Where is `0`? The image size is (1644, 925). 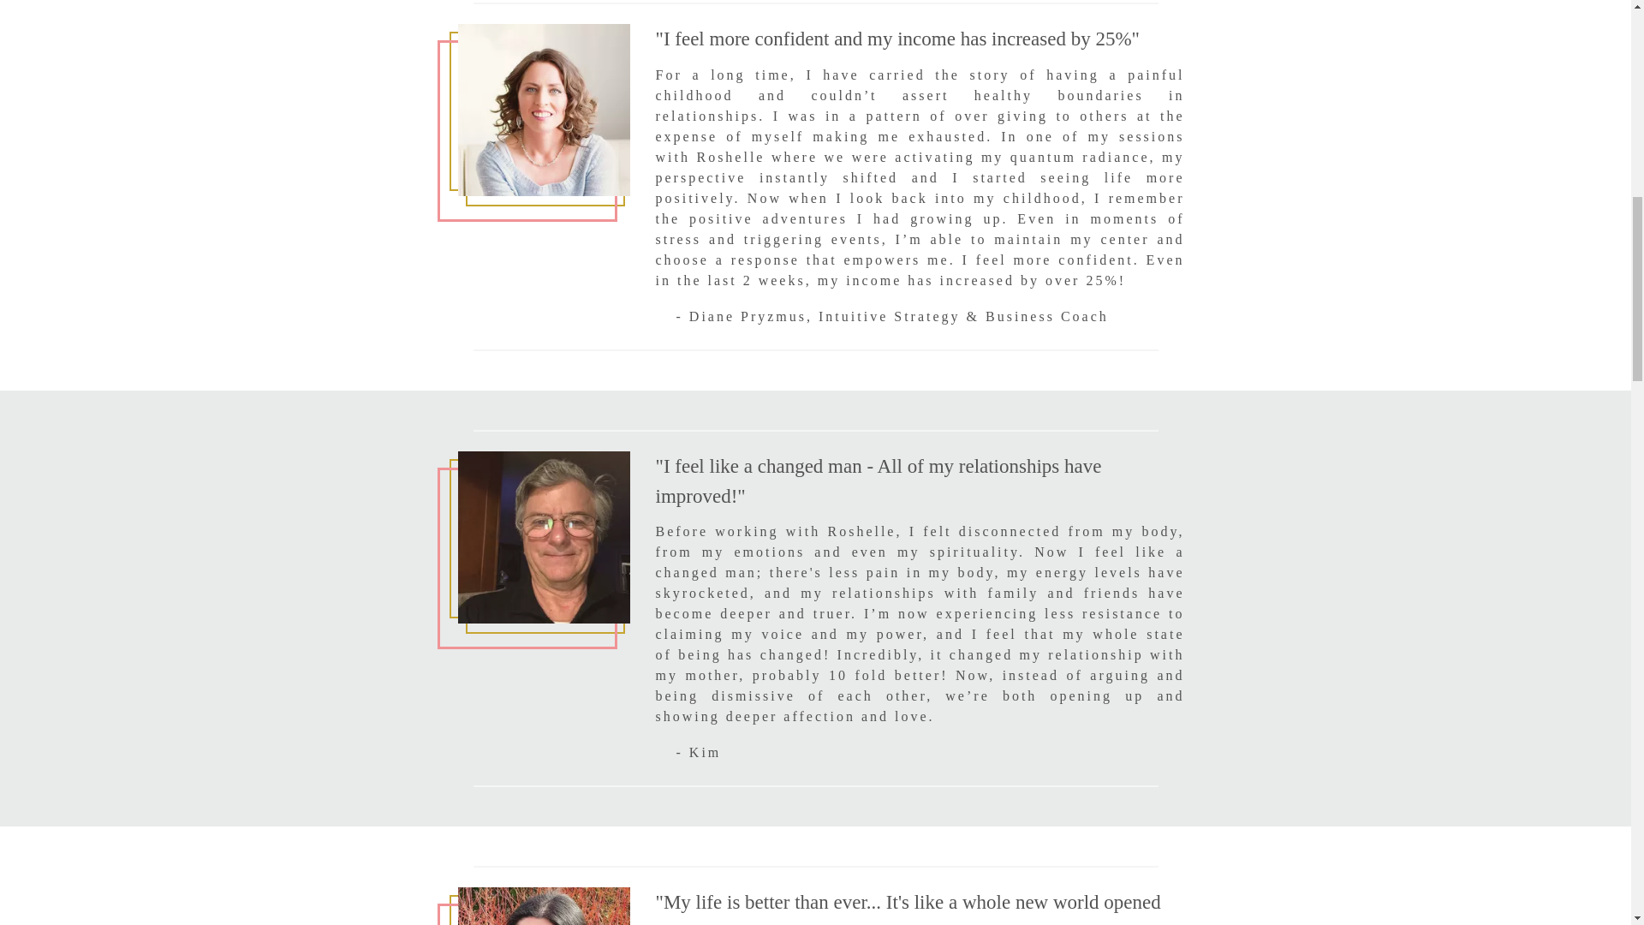
0 is located at coordinates (543, 537).